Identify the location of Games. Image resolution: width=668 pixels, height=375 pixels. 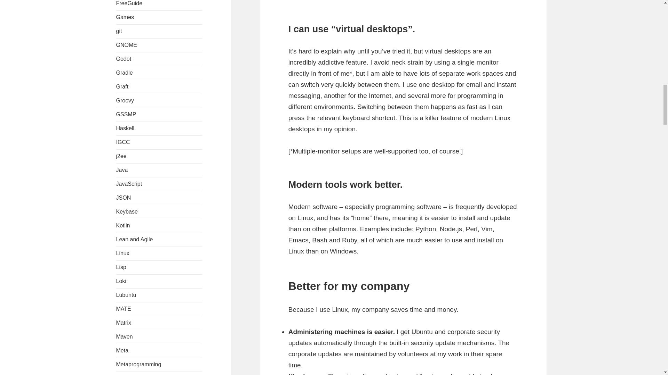
(125, 17).